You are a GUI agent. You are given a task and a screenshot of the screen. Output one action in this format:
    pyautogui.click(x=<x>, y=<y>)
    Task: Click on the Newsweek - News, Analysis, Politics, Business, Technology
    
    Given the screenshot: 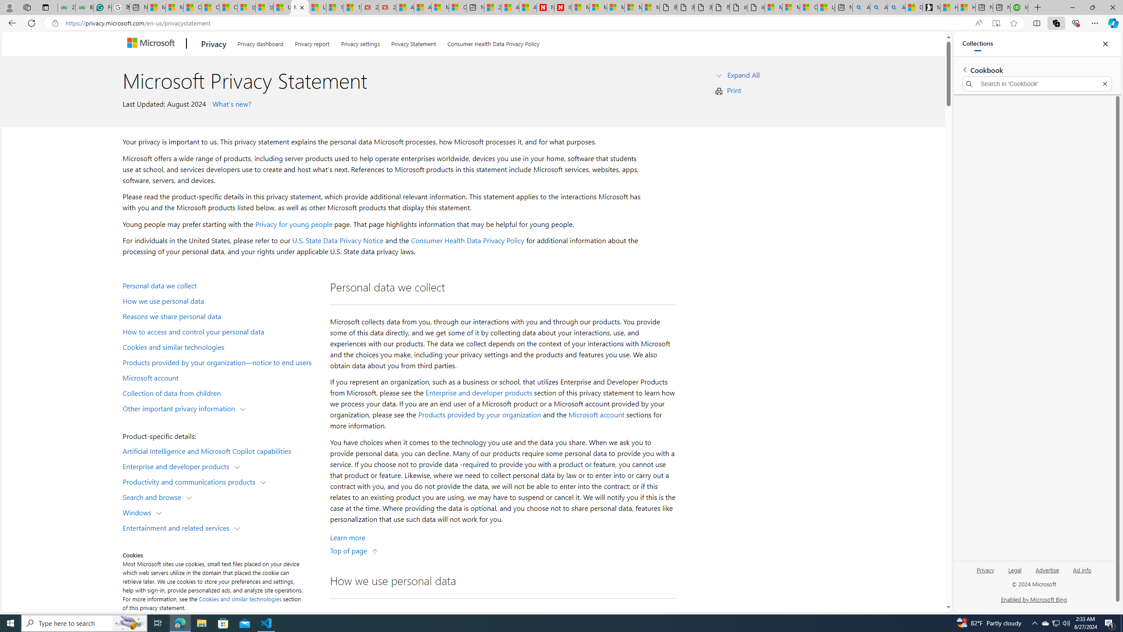 What is the action you would take?
    pyautogui.click(x=546, y=7)
    